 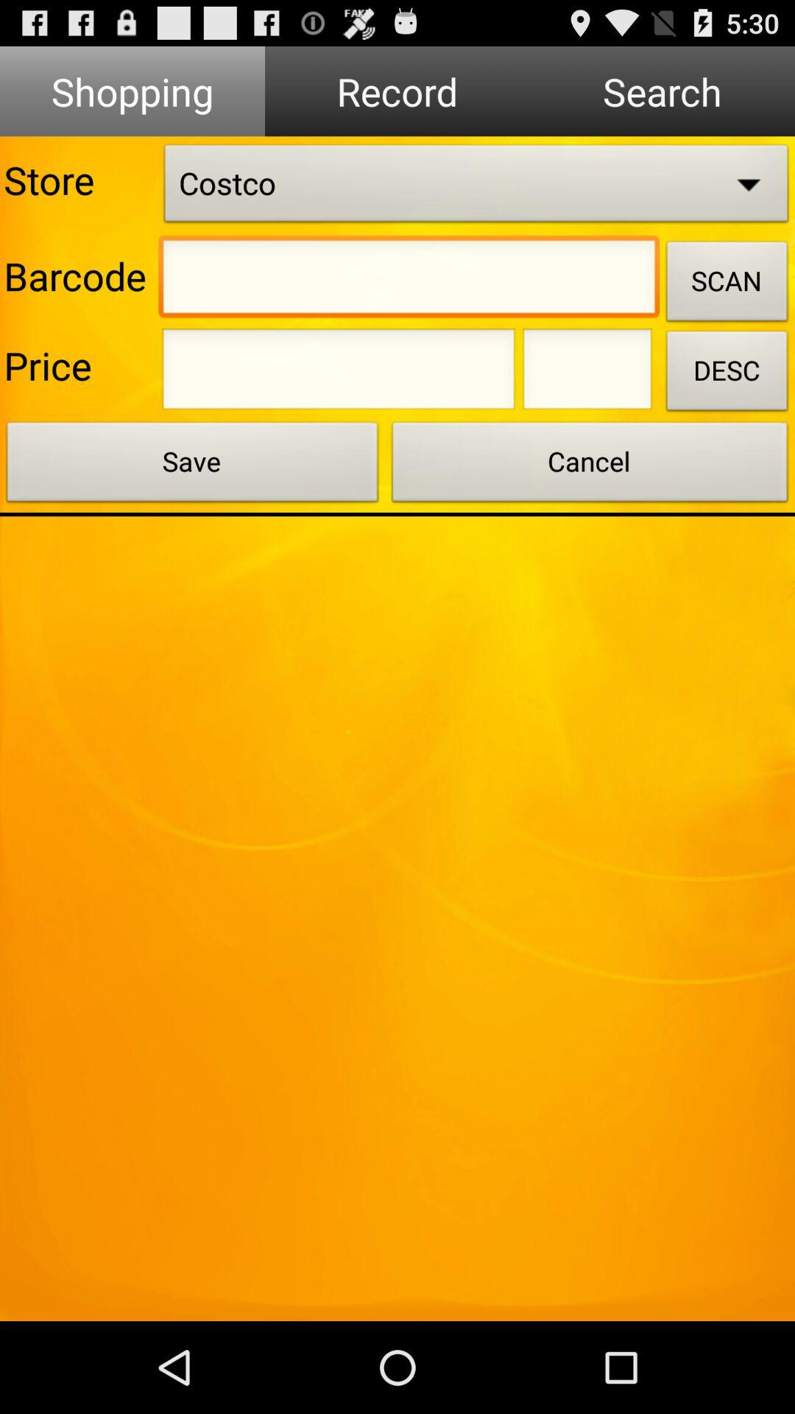 What do you see at coordinates (339, 373) in the screenshot?
I see `click on field left next to price` at bounding box center [339, 373].